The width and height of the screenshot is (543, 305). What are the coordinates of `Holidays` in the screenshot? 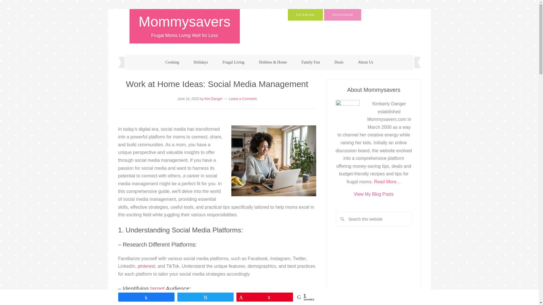 It's located at (201, 62).